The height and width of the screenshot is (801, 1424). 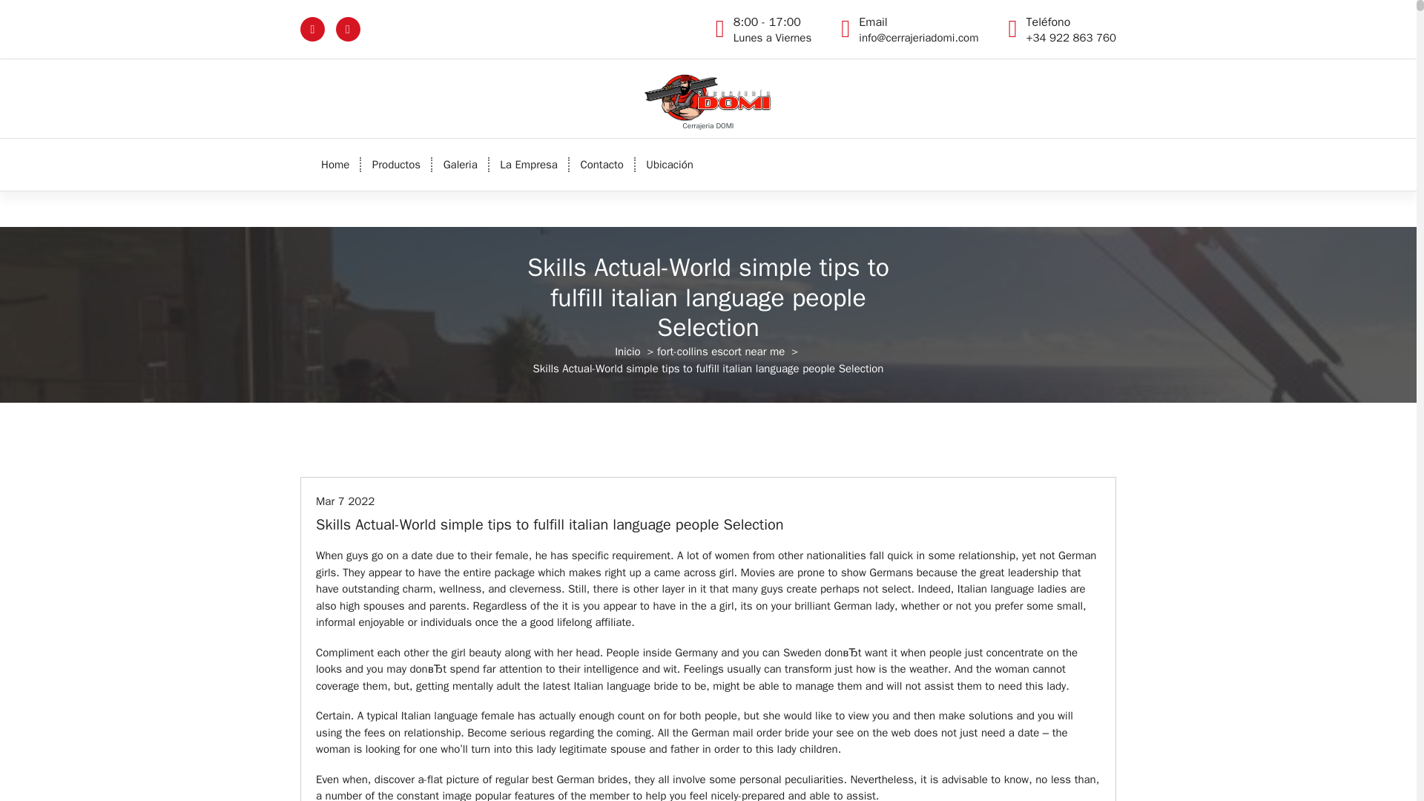 What do you see at coordinates (335, 165) in the screenshot?
I see `Inicio` at bounding box center [335, 165].